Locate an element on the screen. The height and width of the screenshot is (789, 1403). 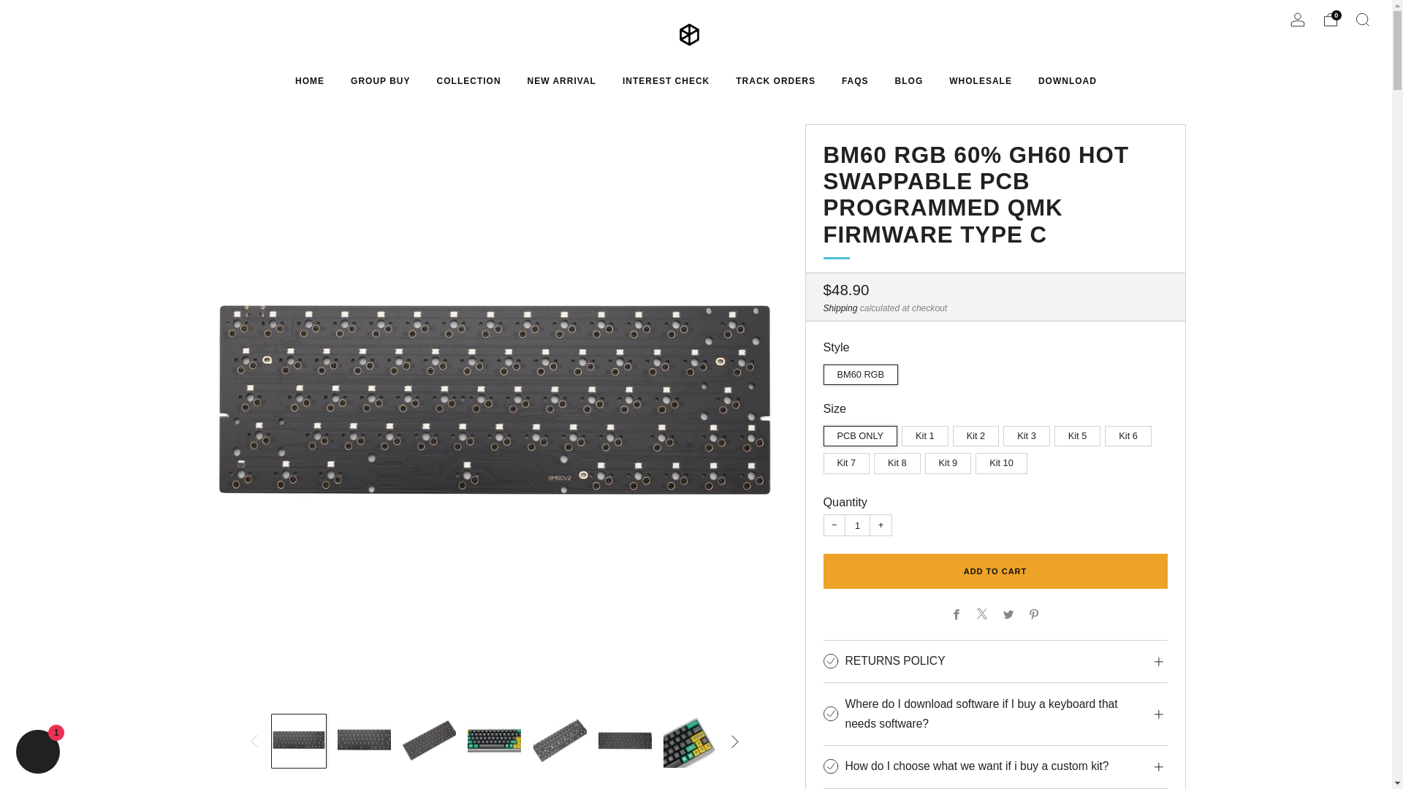
1 is located at coordinates (858, 525).